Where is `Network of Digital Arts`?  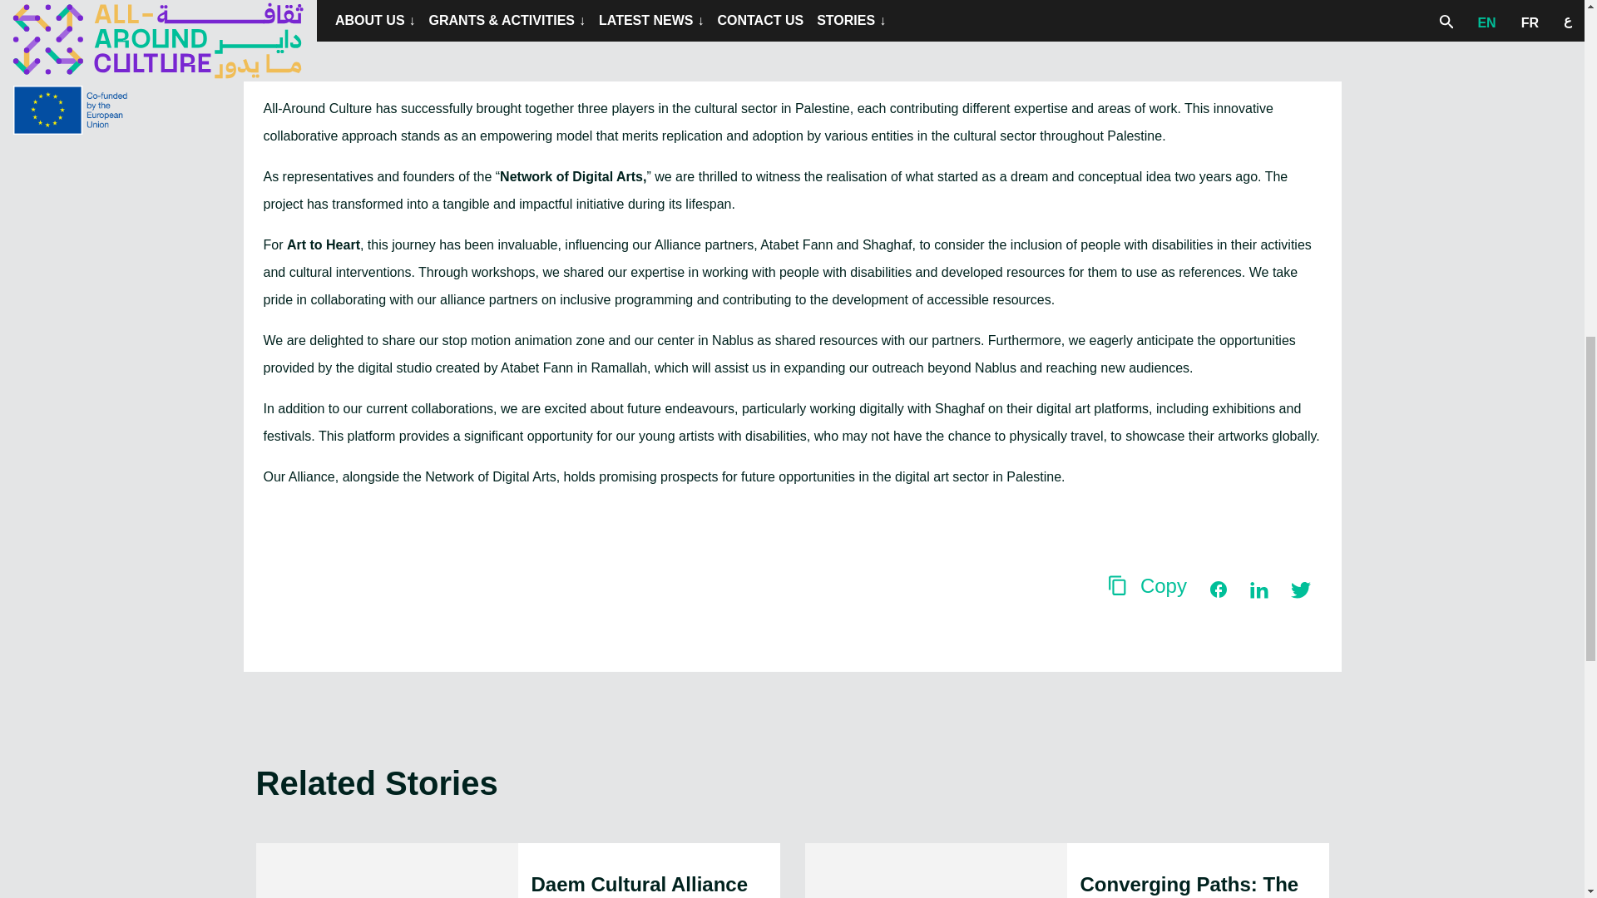 Network of Digital Arts is located at coordinates (571, 176).